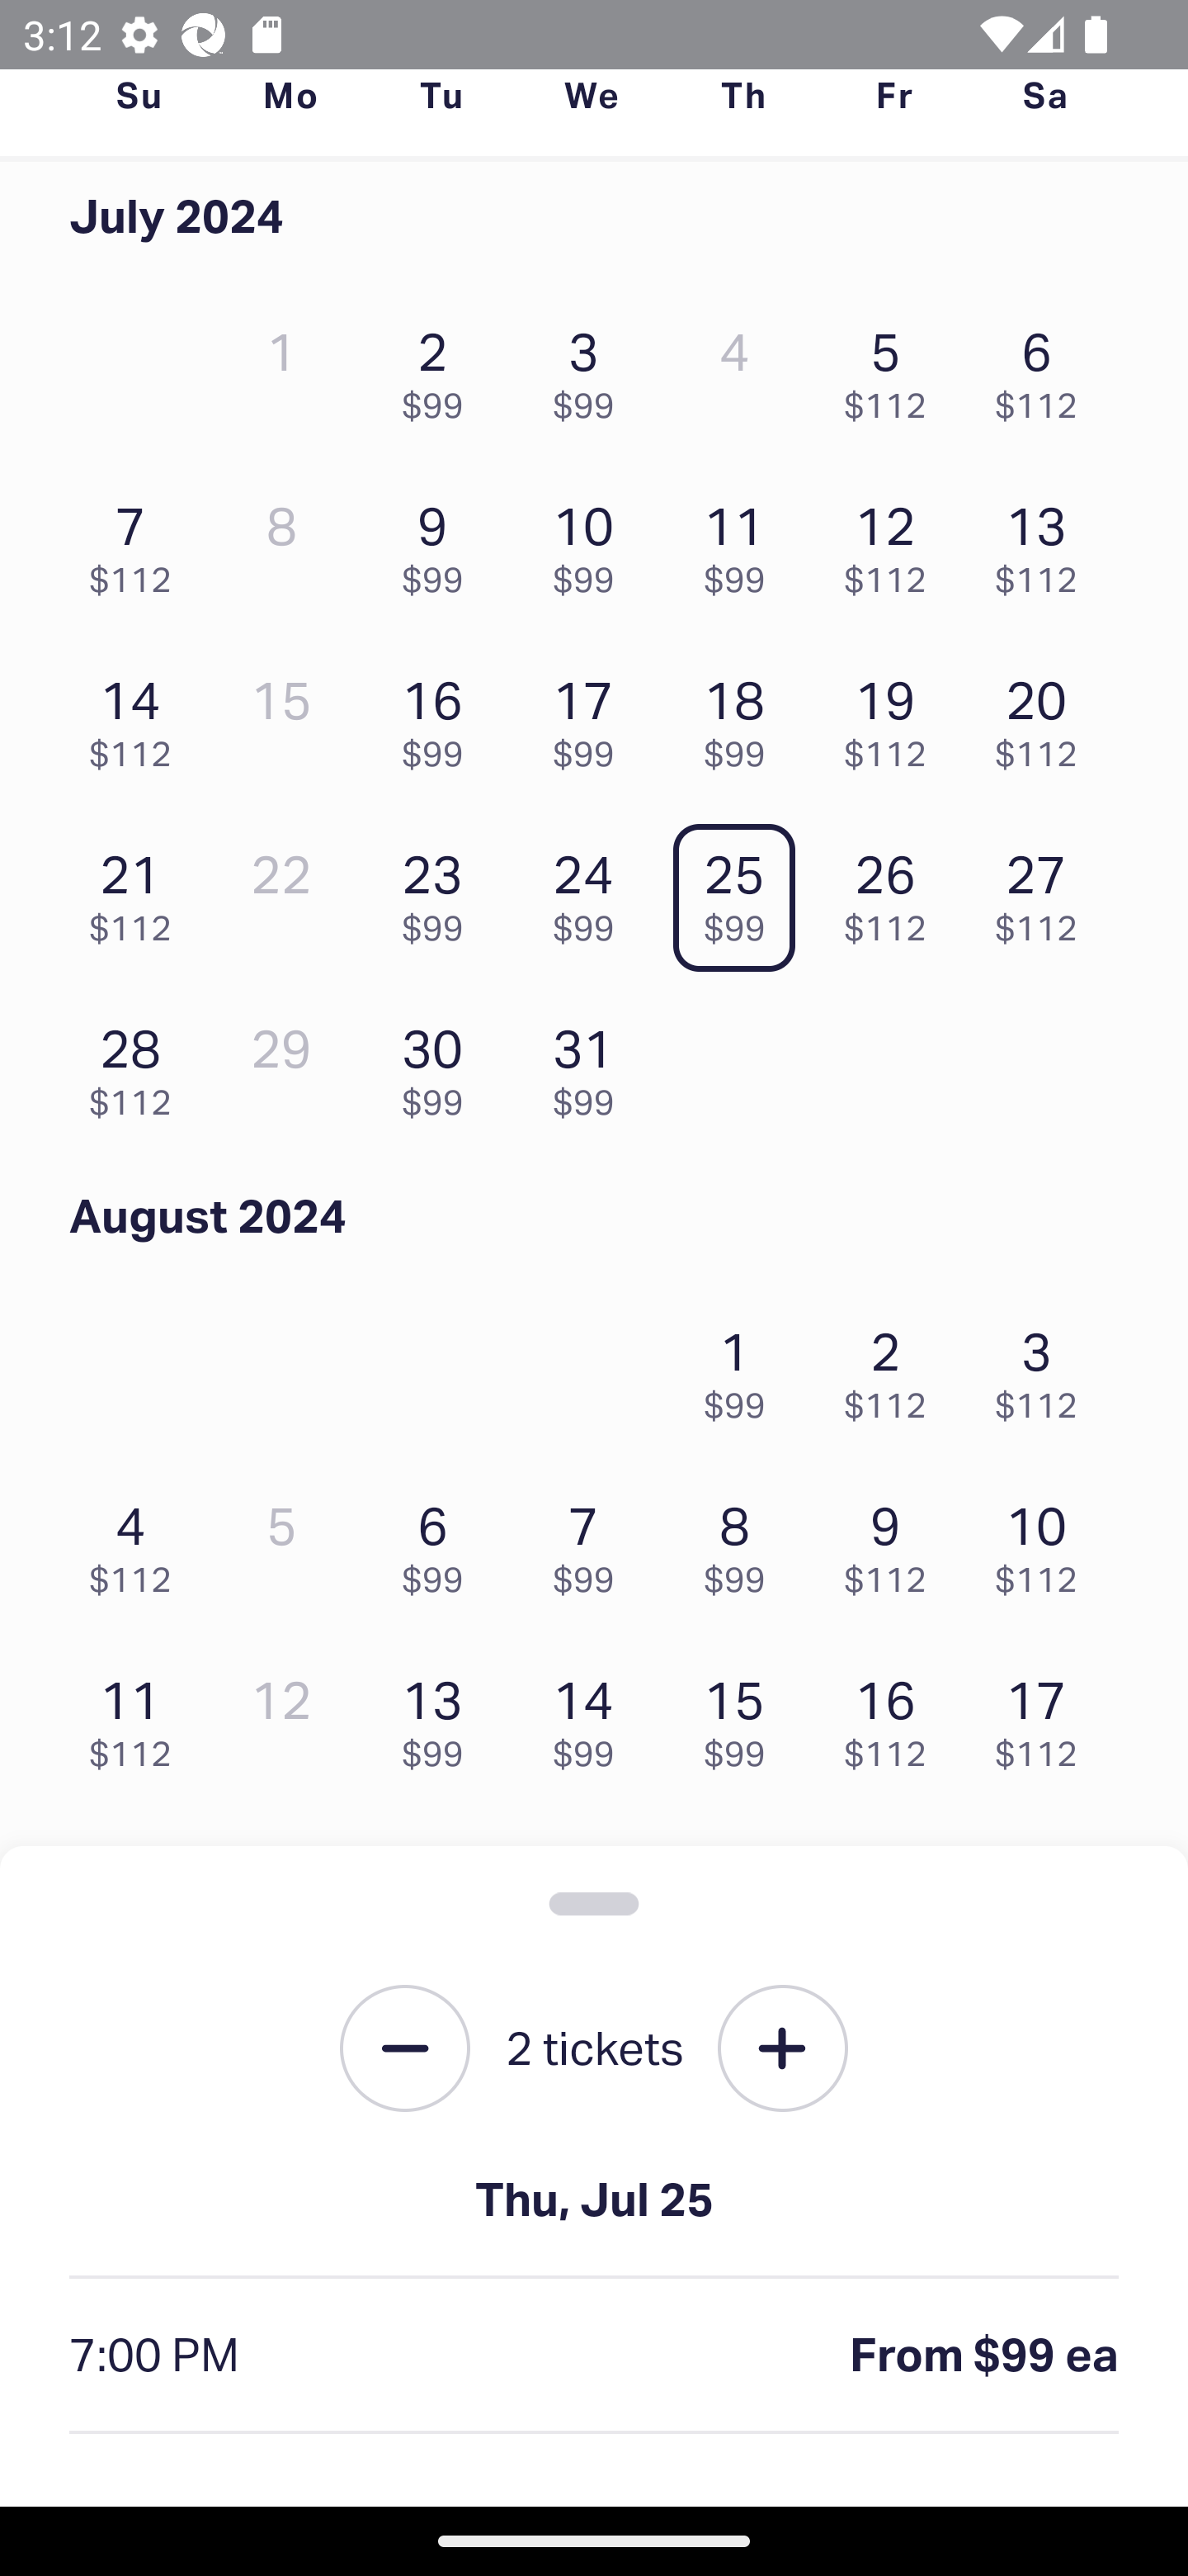 The image size is (1188, 2576). What do you see at coordinates (742, 1366) in the screenshot?
I see `1 $99` at bounding box center [742, 1366].